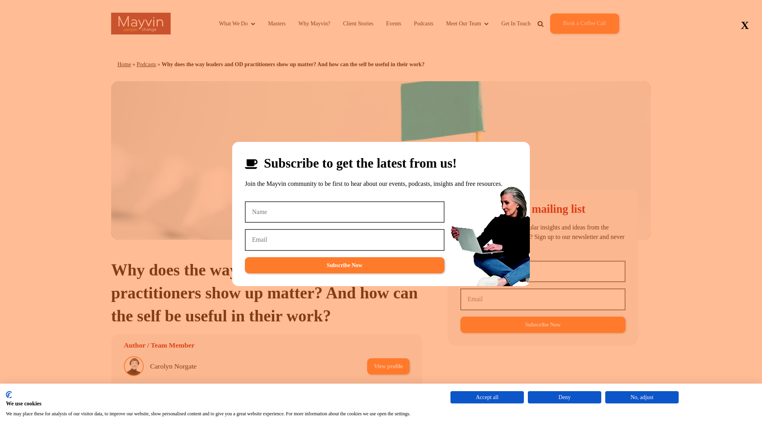 Image resolution: width=762 pixels, height=428 pixels. What do you see at coordinates (314, 23) in the screenshot?
I see `Why Mayvin?` at bounding box center [314, 23].